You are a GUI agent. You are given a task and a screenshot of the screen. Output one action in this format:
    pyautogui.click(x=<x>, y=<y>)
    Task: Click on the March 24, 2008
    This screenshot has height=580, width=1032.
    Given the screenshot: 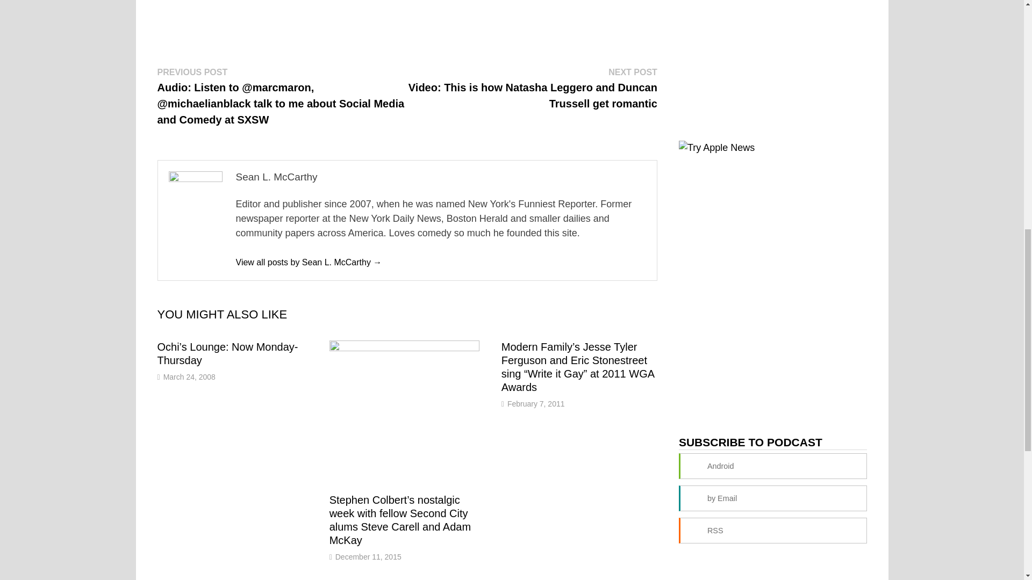 What is the action you would take?
    pyautogui.click(x=189, y=377)
    